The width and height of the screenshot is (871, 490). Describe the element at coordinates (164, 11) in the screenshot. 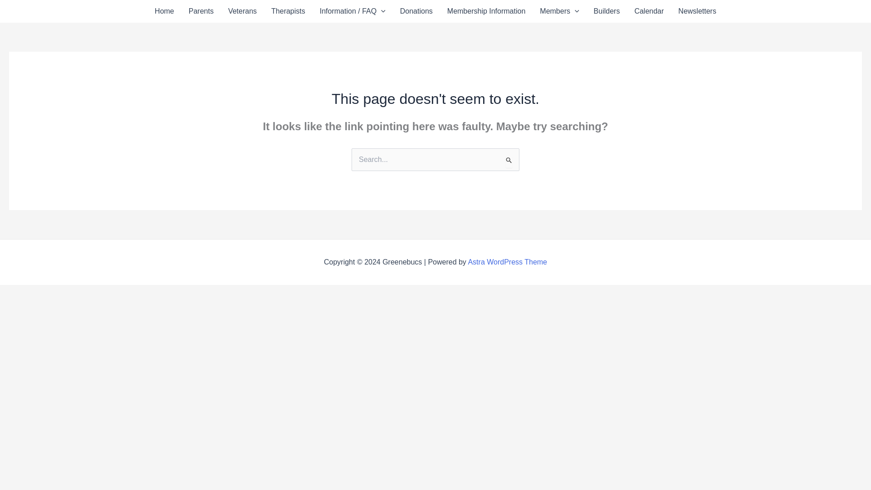

I see `Home` at that location.